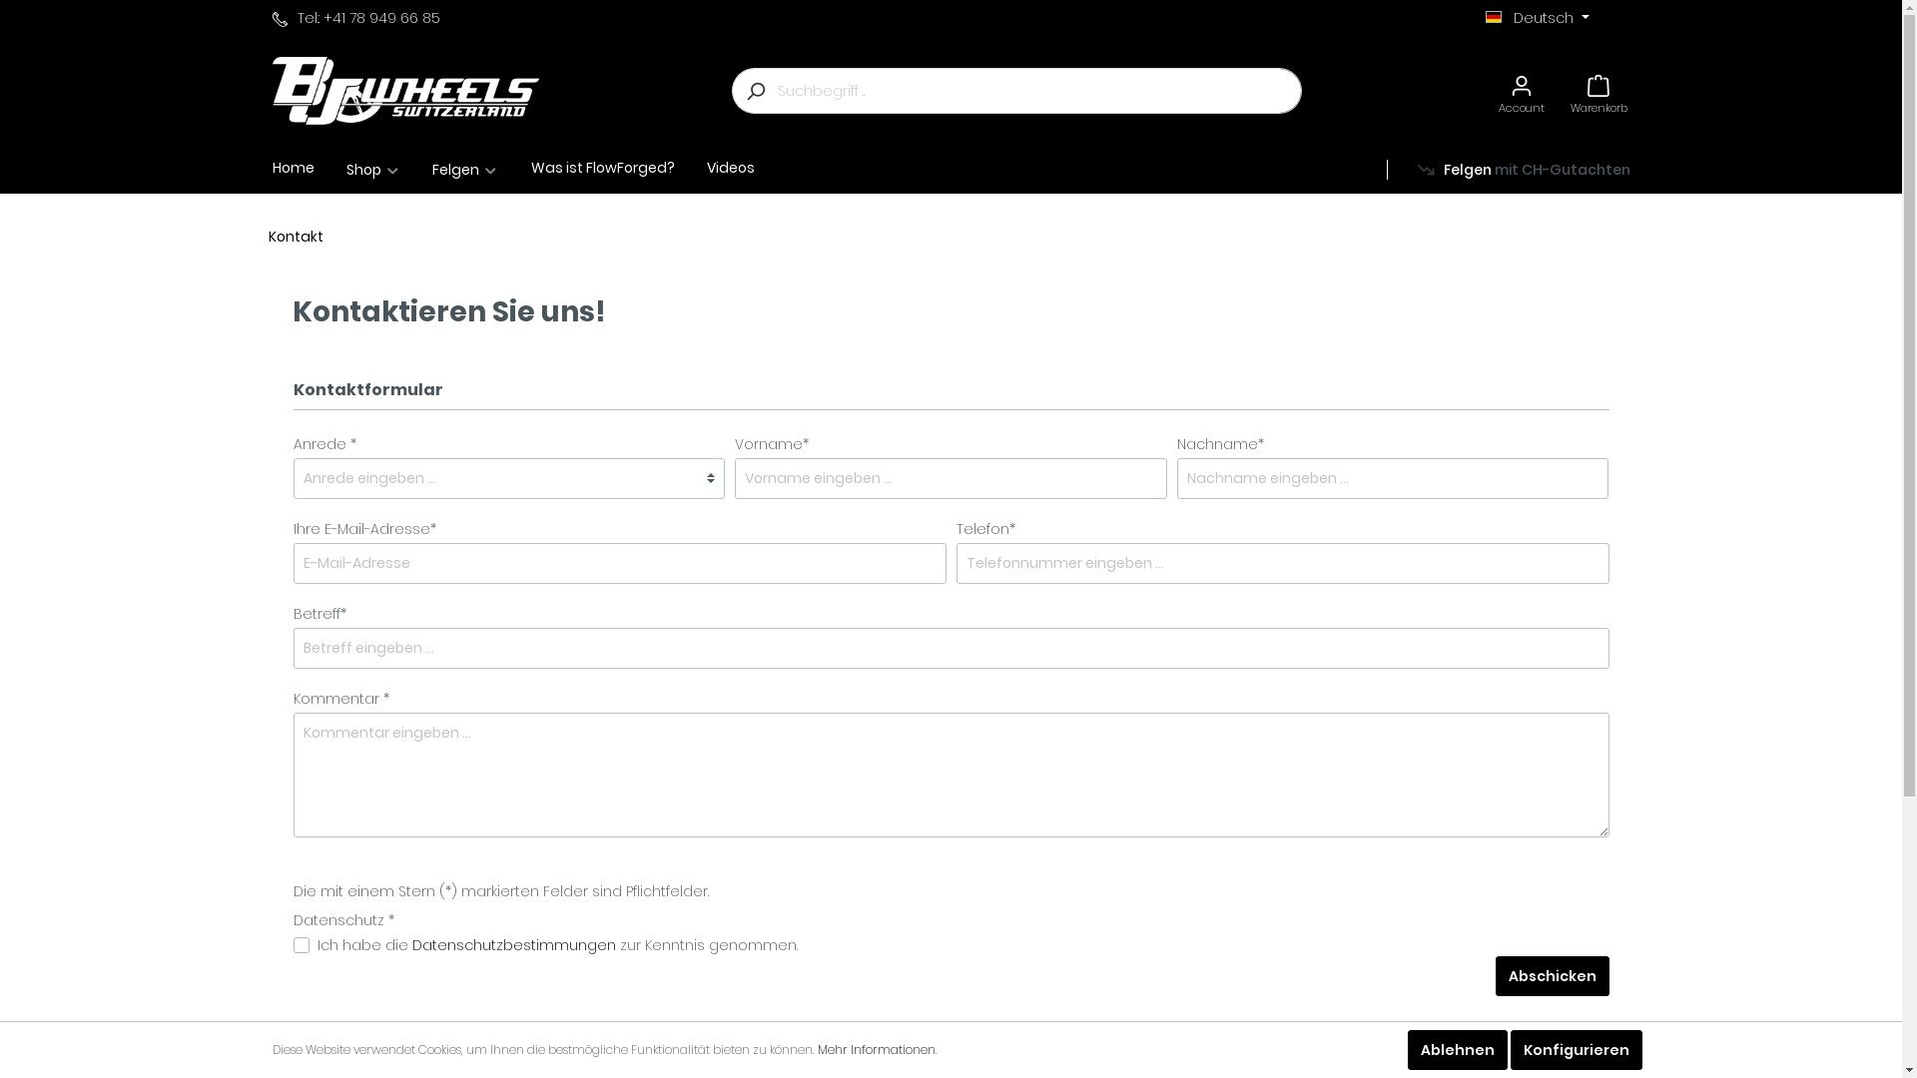 Image resolution: width=1917 pixels, height=1078 pixels. What do you see at coordinates (1553, 976) in the screenshot?
I see `Abschicken` at bounding box center [1553, 976].